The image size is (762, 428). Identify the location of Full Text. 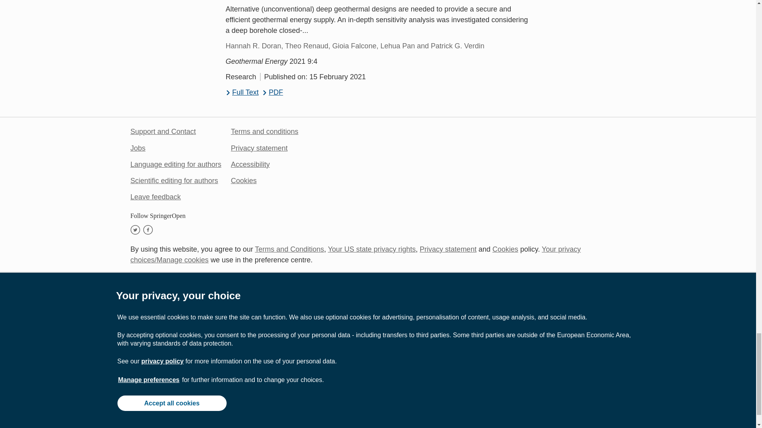
(242, 93).